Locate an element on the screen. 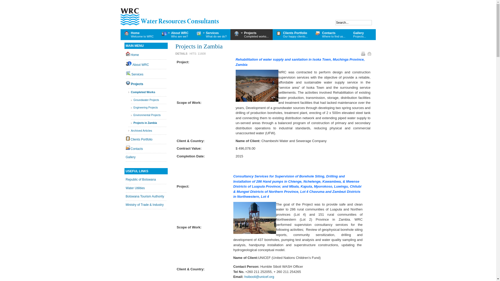  Projects in Zambia is located at coordinates (148, 123).